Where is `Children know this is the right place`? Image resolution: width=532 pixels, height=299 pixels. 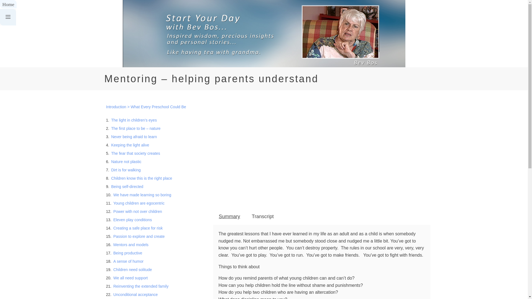
Children know this is the right place is located at coordinates (141, 178).